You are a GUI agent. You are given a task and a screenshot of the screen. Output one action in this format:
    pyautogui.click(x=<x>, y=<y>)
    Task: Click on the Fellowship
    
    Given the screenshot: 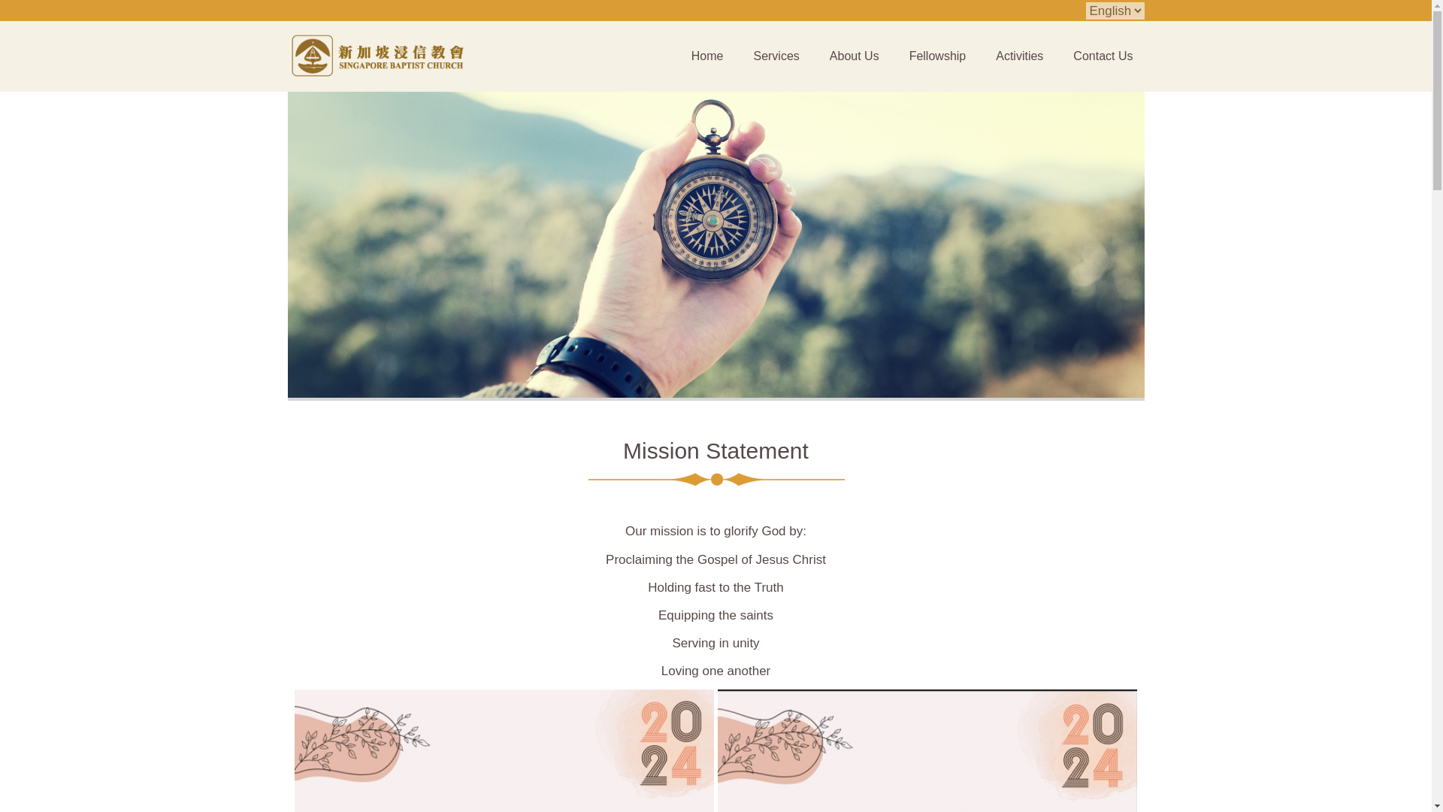 What is the action you would take?
    pyautogui.click(x=938, y=56)
    